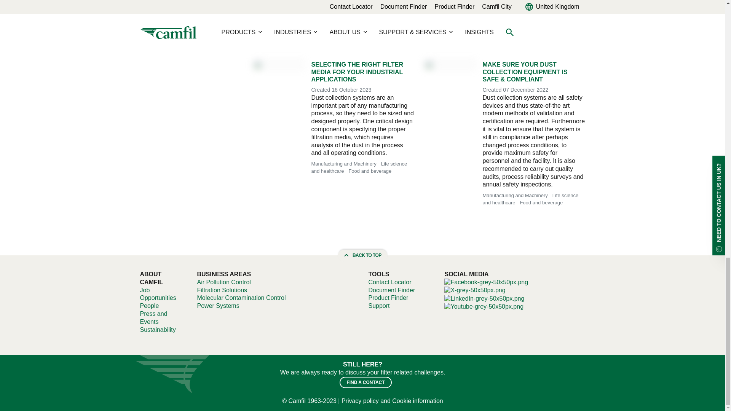 The width and height of the screenshot is (731, 411). What do you see at coordinates (484, 299) in the screenshot?
I see `tmp6A72` at bounding box center [484, 299].